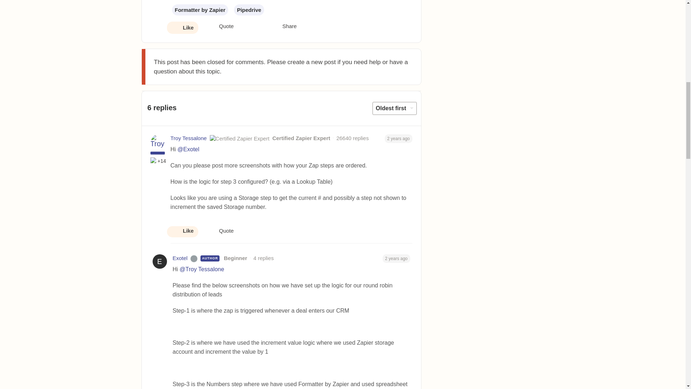  What do you see at coordinates (154, 161) in the screenshot?
I see `First Best Answer` at bounding box center [154, 161].